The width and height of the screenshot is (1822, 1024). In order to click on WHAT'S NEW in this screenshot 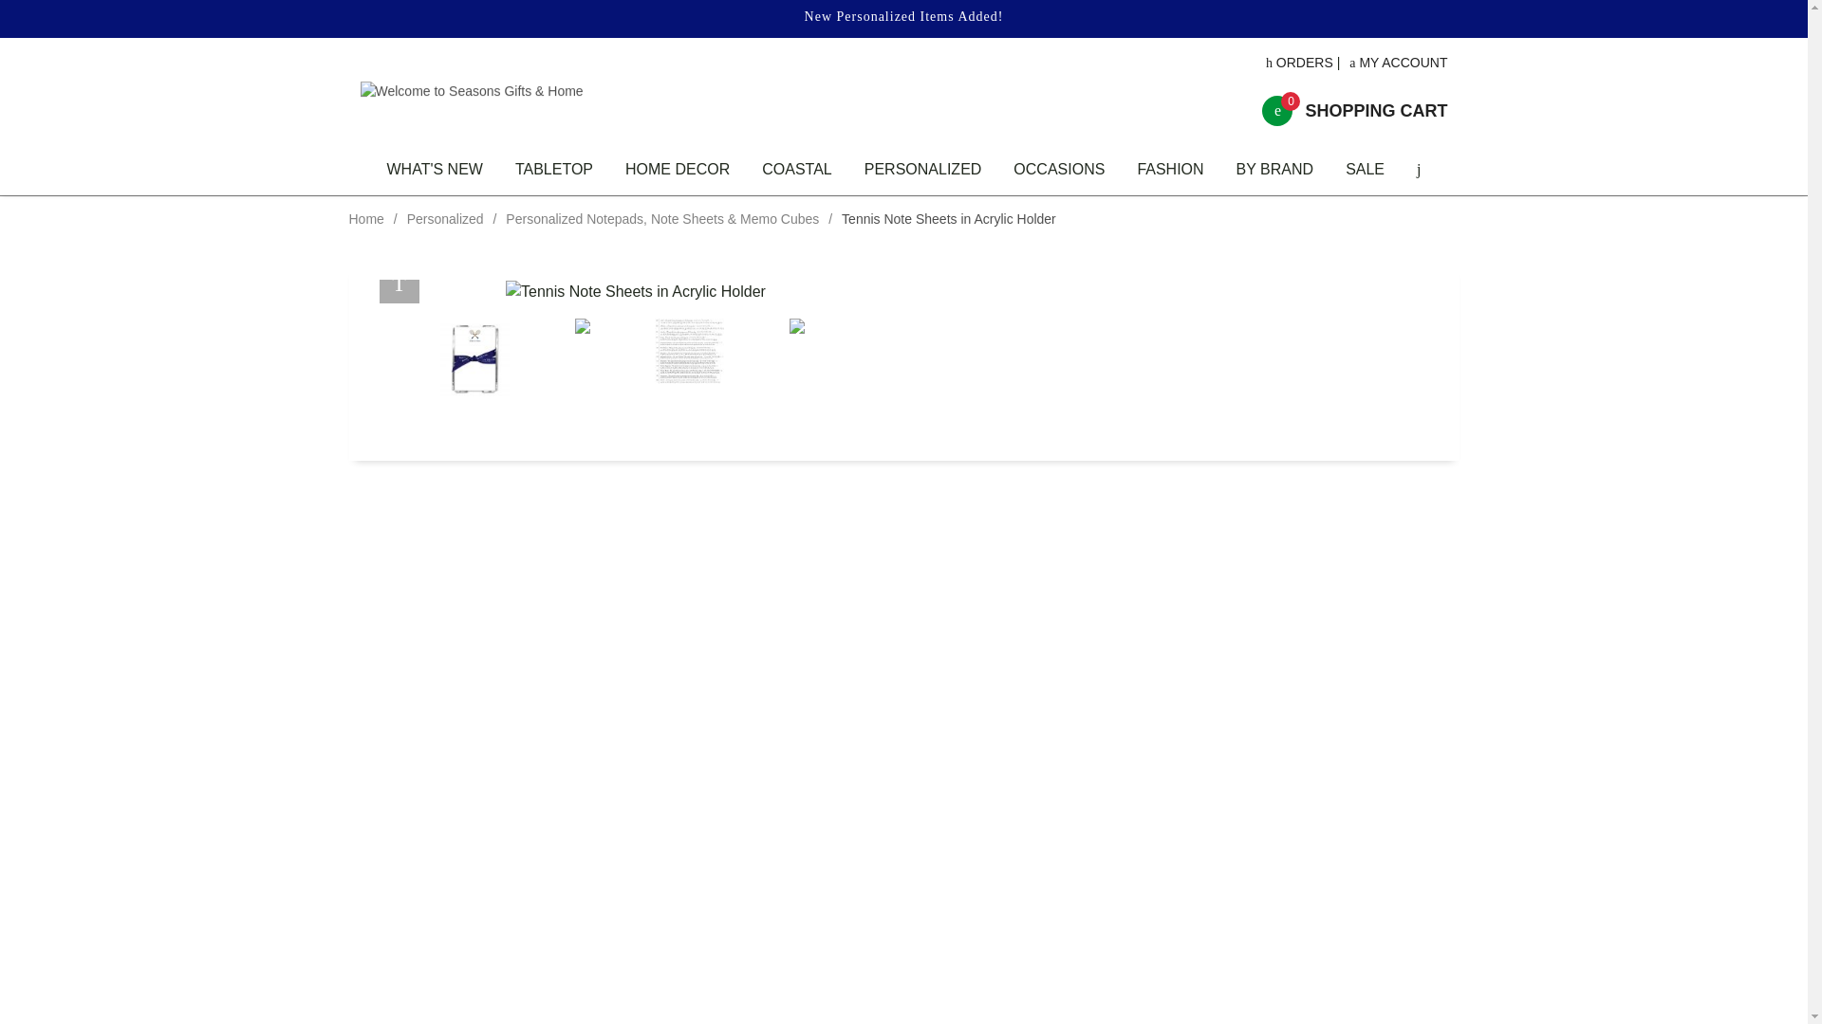, I will do `click(1354, 110)`.